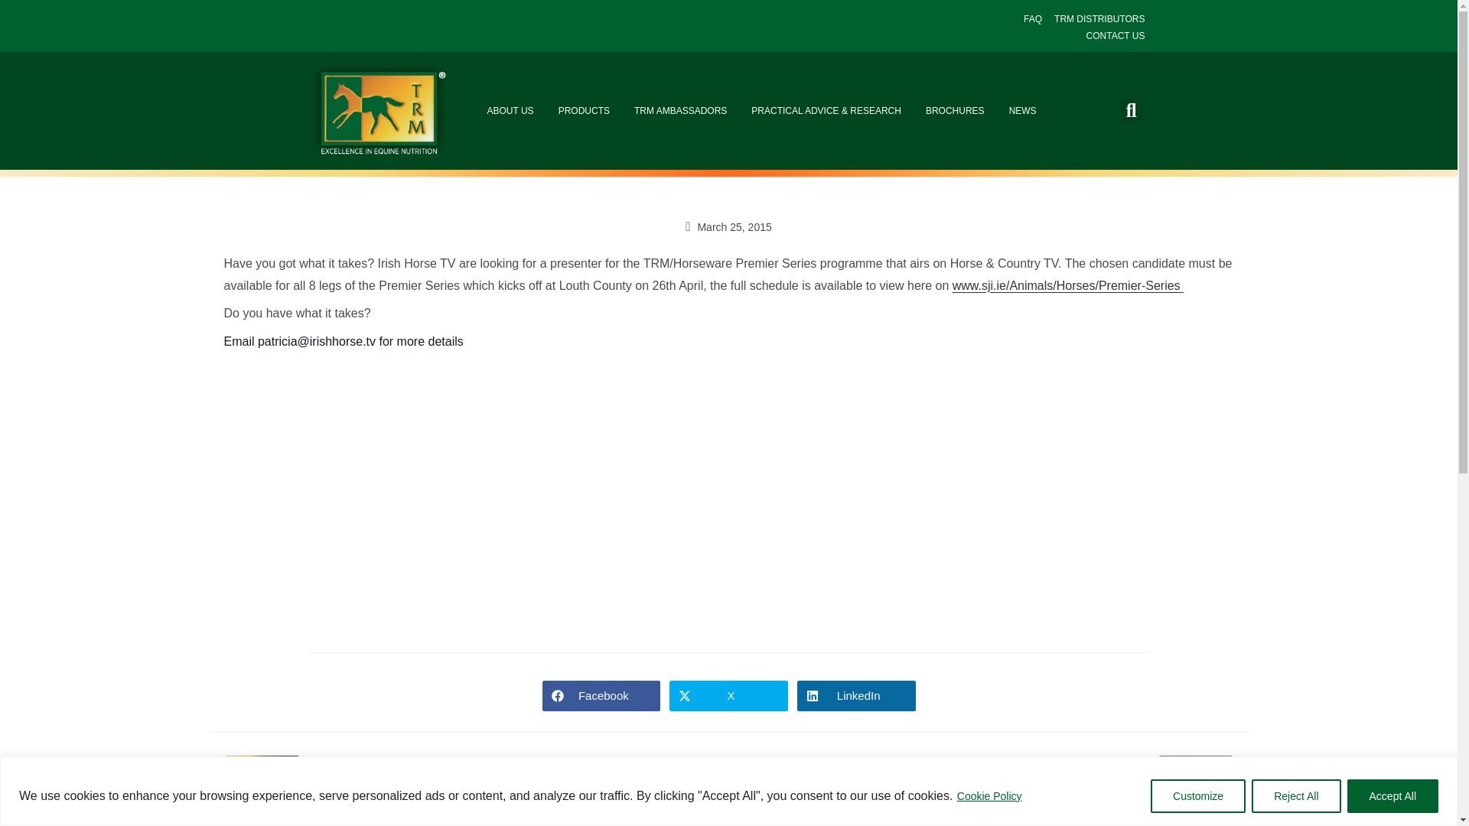 This screenshot has width=1469, height=826. I want to click on PRODUCTS, so click(584, 111).